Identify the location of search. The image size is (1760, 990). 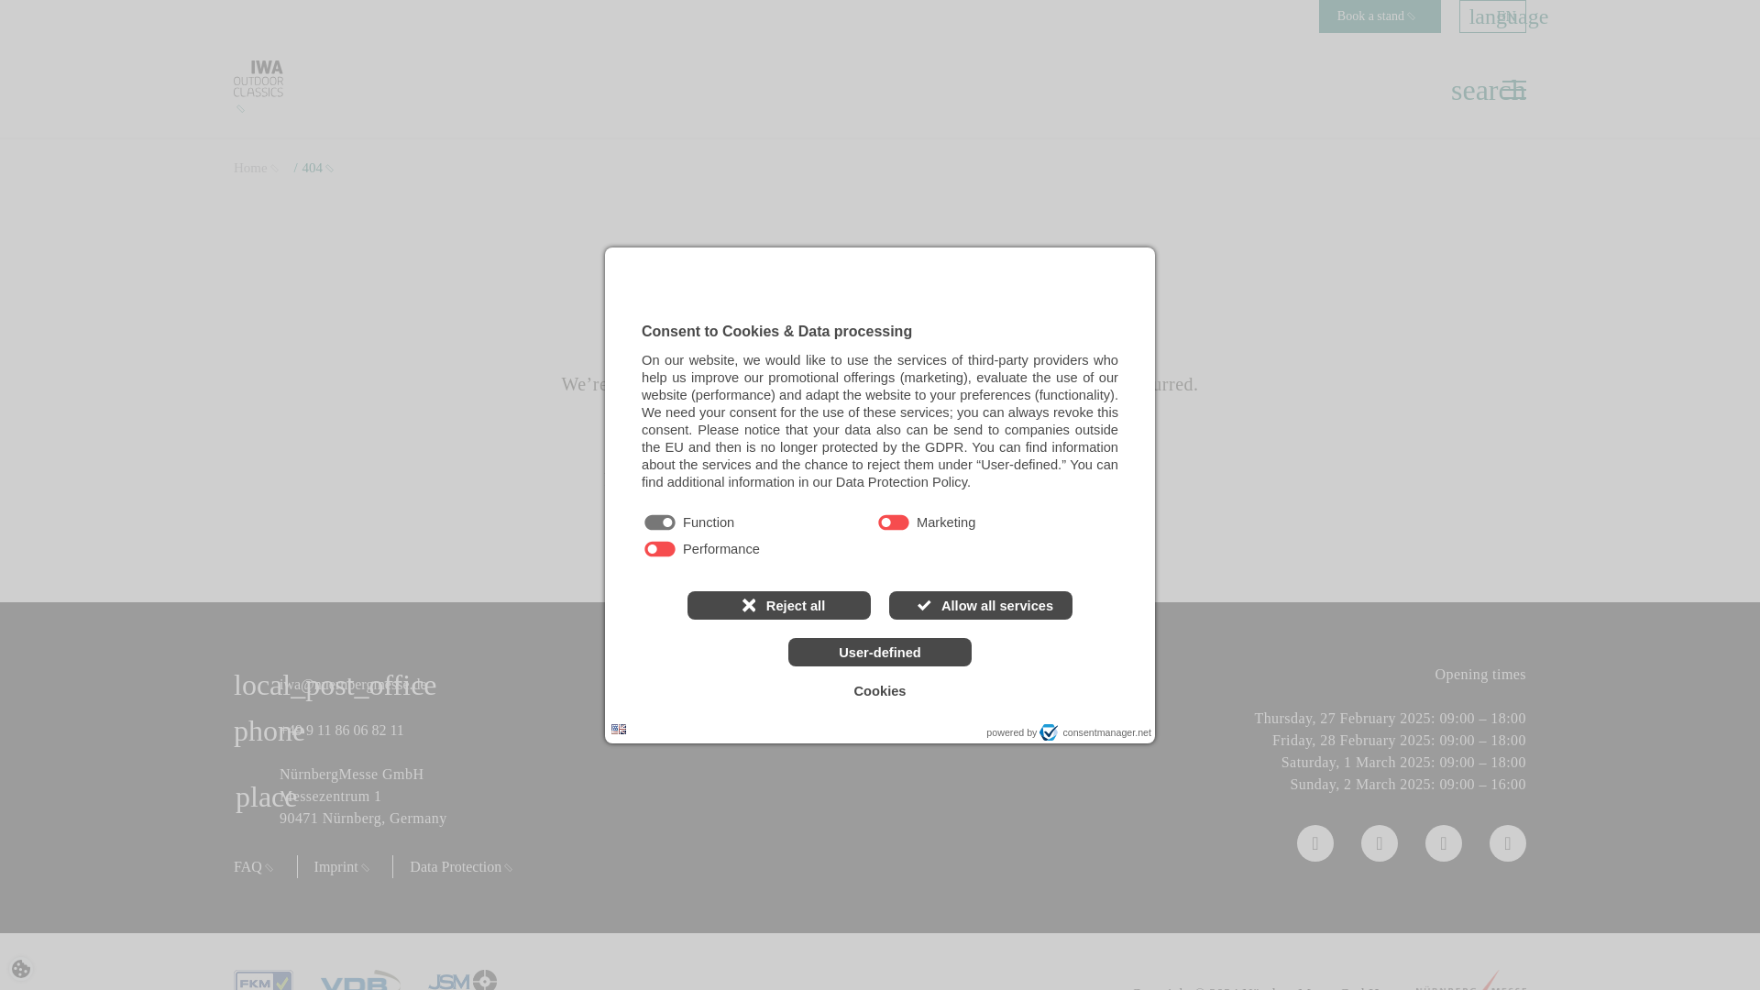
(1465, 90).